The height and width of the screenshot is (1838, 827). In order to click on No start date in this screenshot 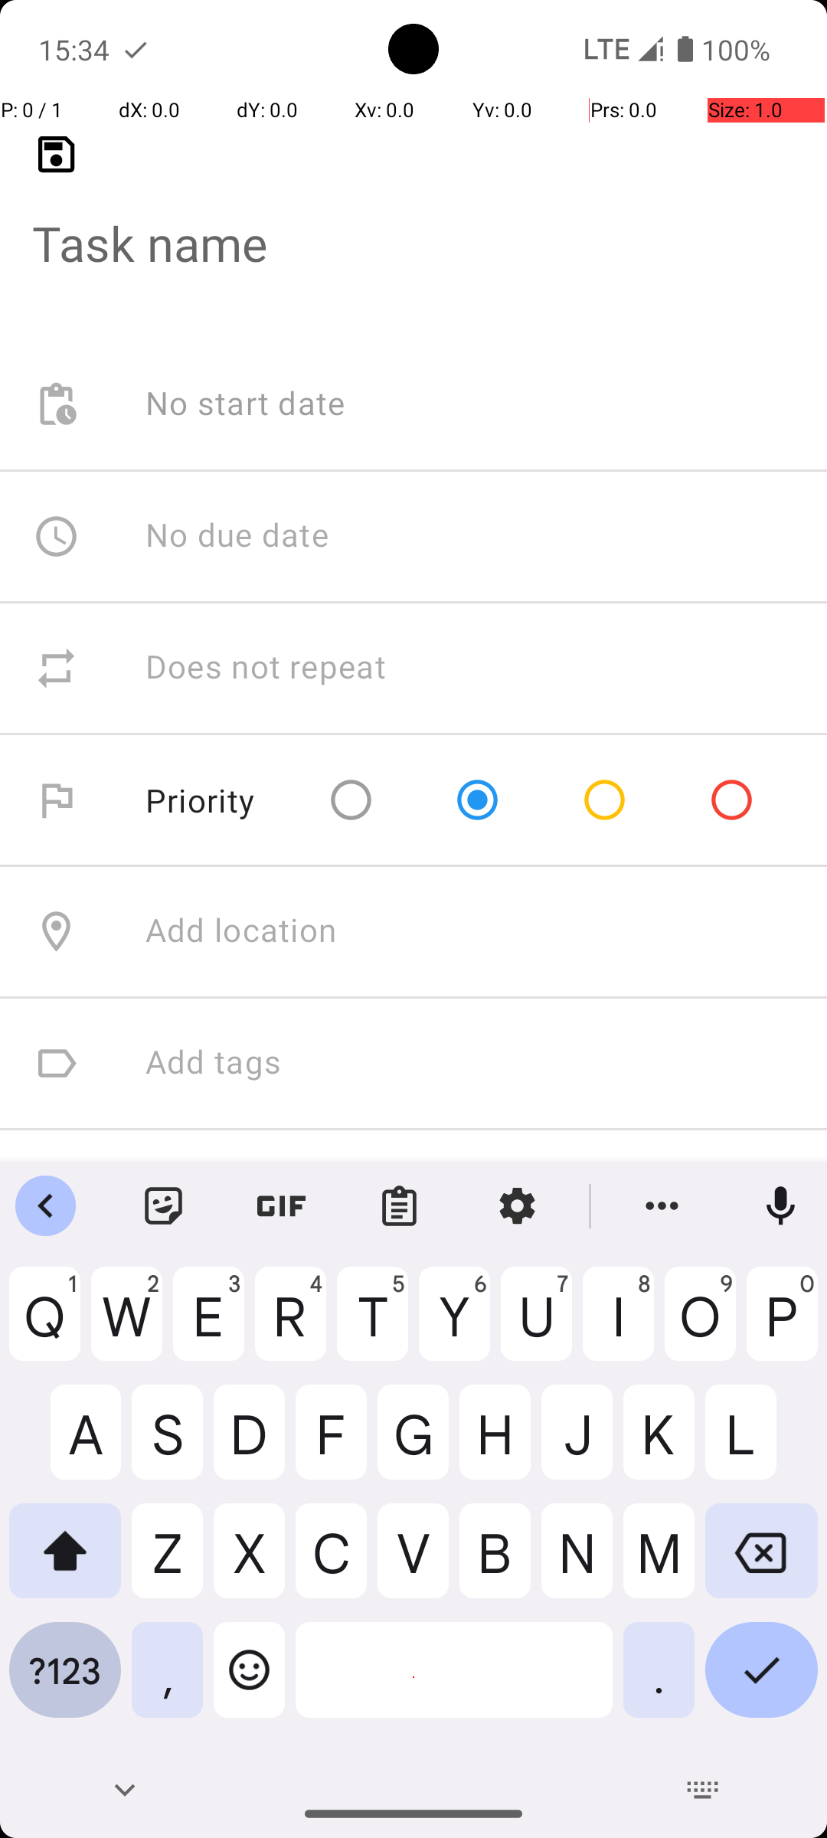, I will do `click(246, 404)`.